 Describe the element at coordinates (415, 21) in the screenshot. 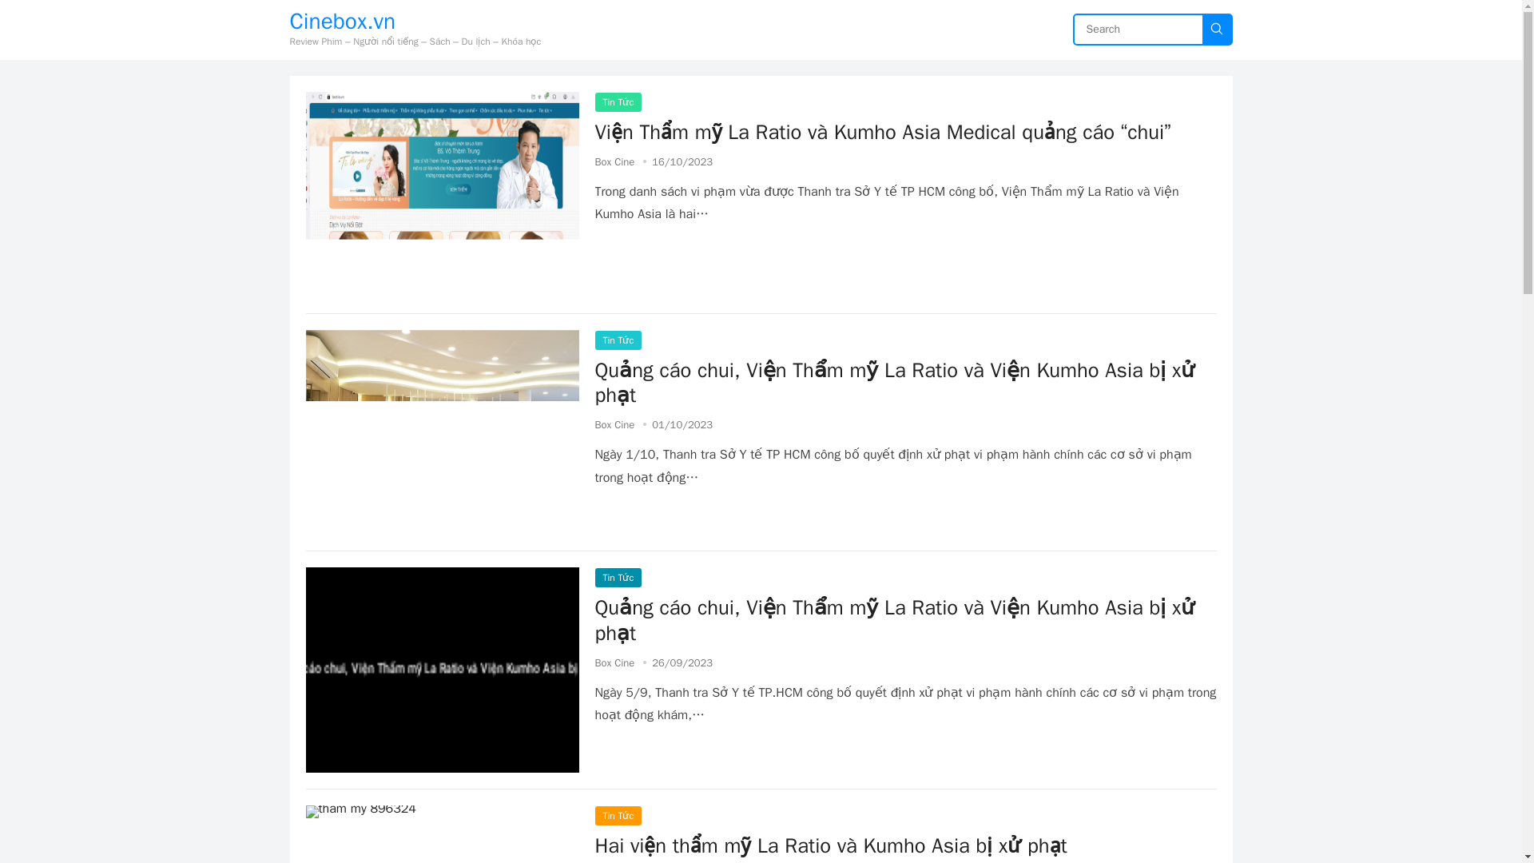

I see `Cinebox.vn` at that location.